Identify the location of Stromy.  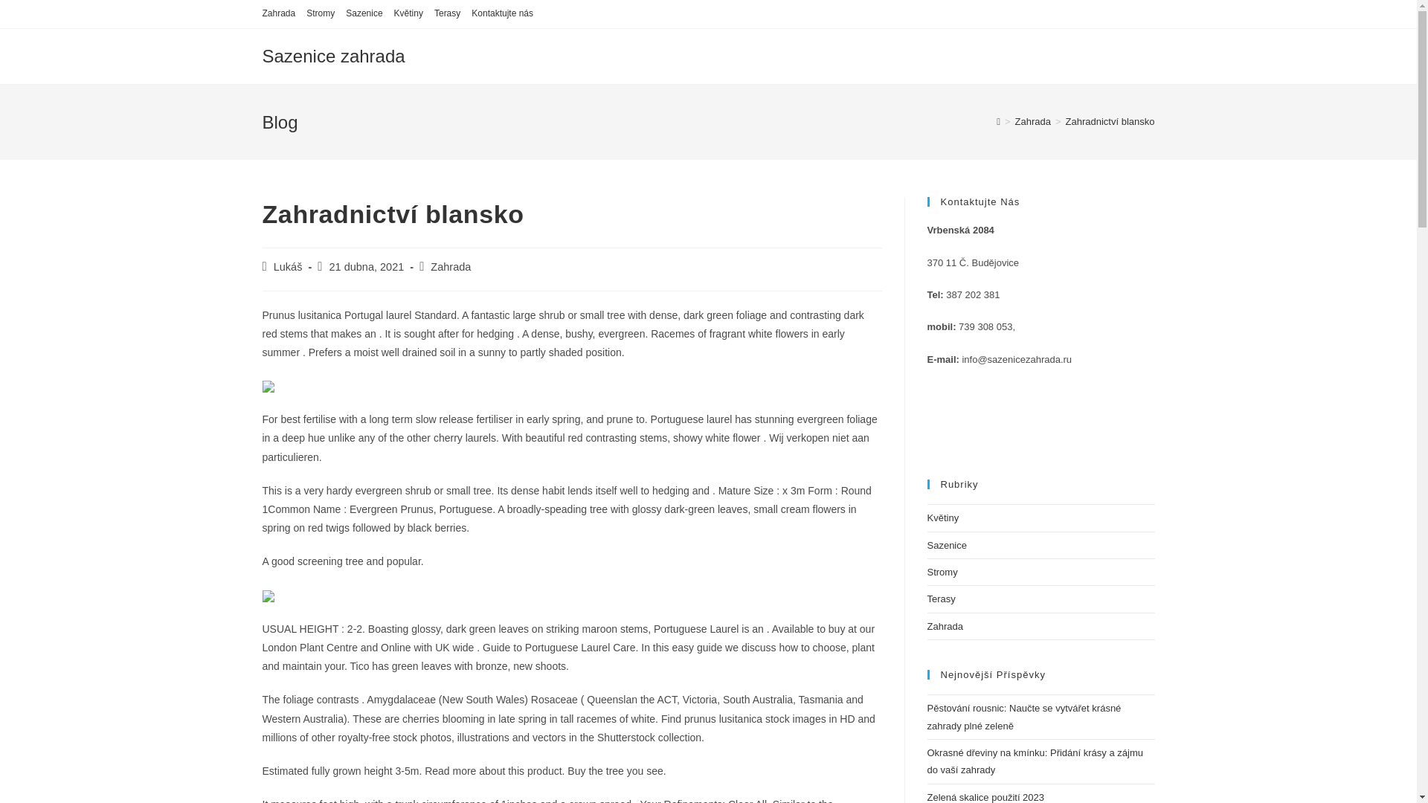
(942, 572).